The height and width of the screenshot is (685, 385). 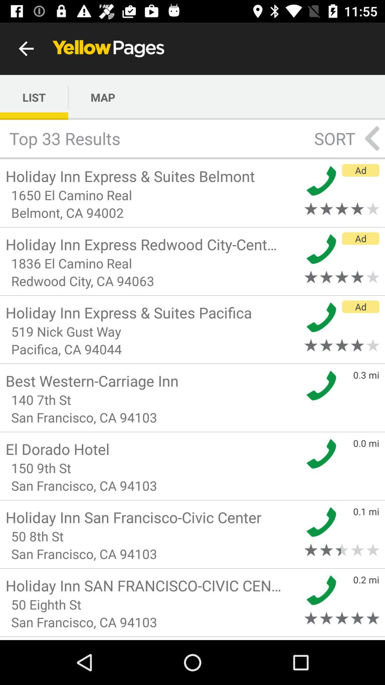 I want to click on choose item below holiday inn express icon, so click(x=153, y=195).